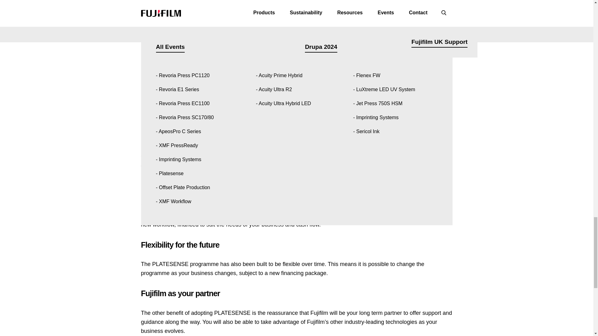  What do you see at coordinates (261, 44) in the screenshot?
I see `Read case study` at bounding box center [261, 44].